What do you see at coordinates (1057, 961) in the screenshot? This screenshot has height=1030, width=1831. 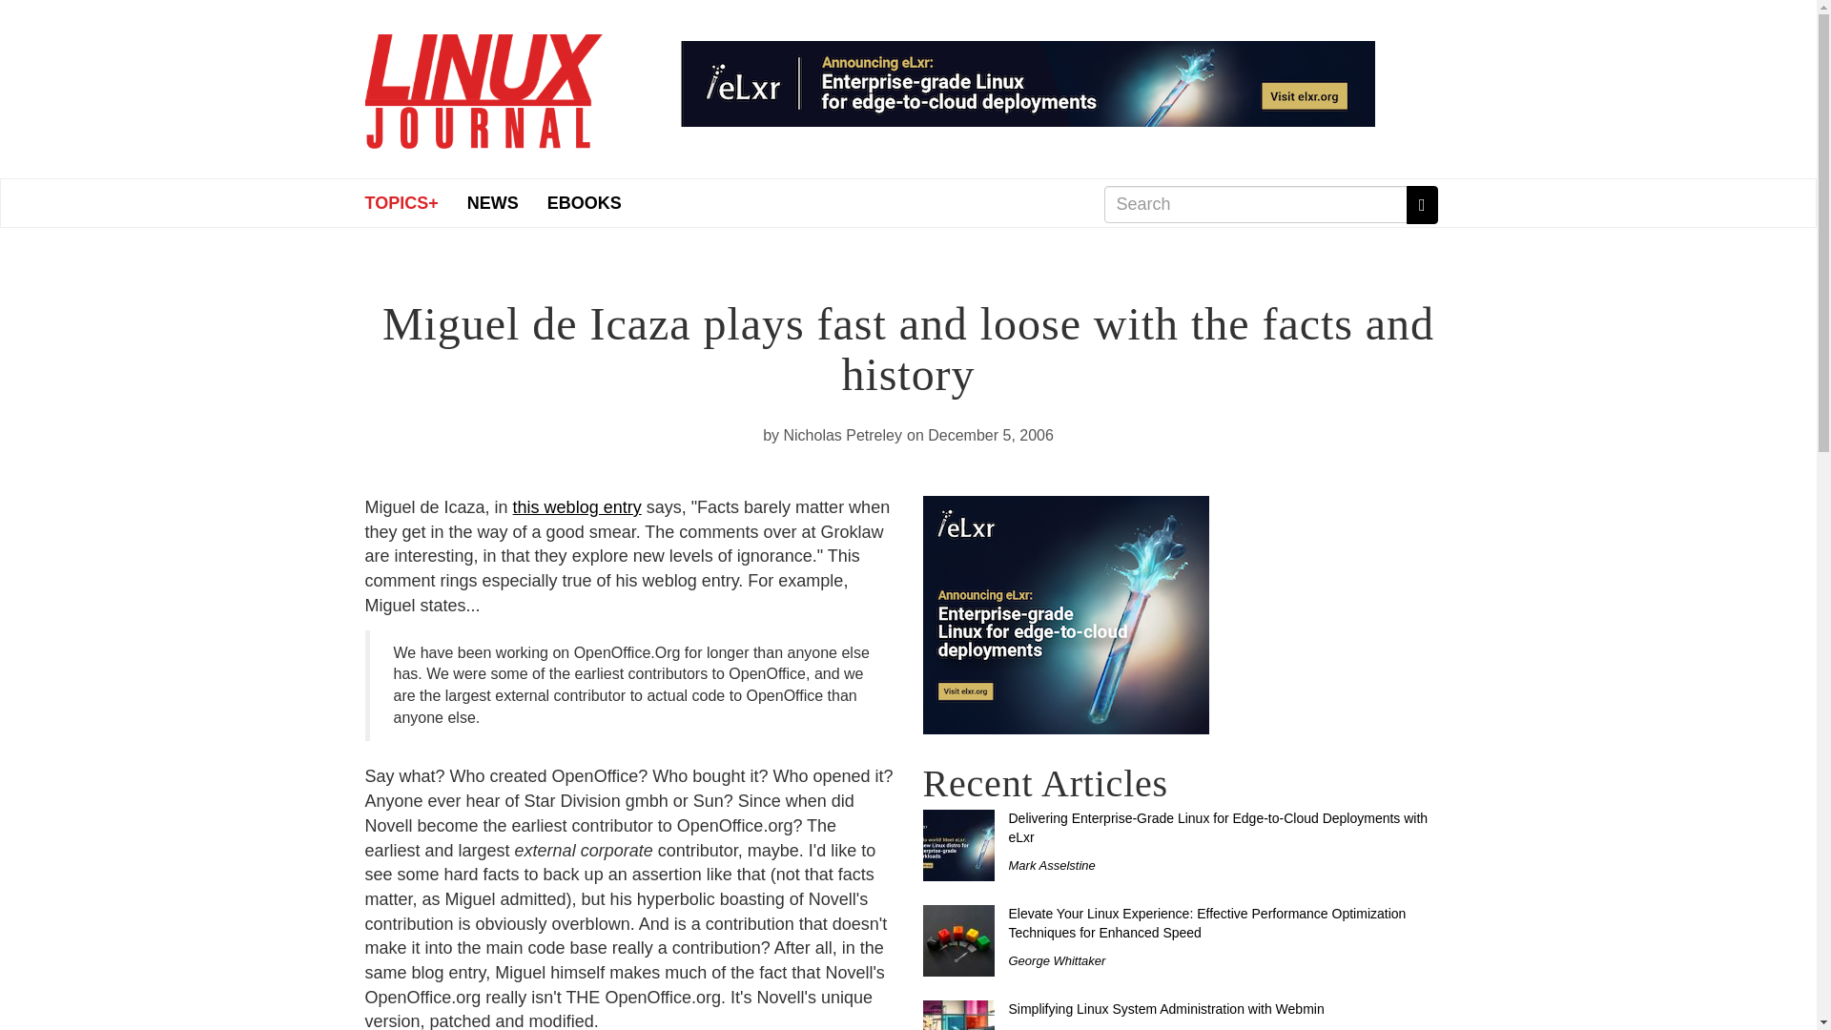 I see `George Whittaker` at bounding box center [1057, 961].